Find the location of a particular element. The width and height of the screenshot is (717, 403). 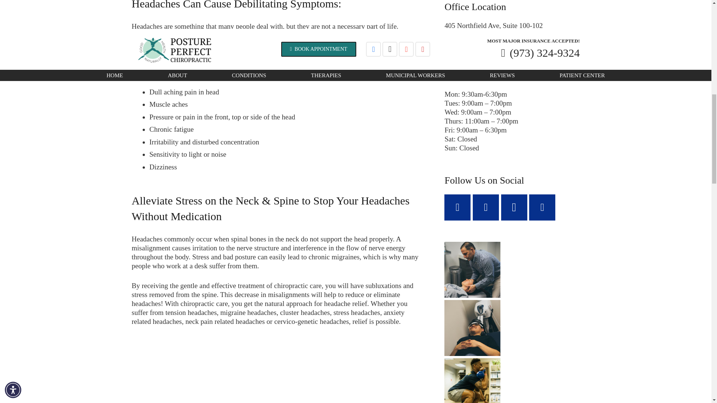

Google is located at coordinates (485, 207).